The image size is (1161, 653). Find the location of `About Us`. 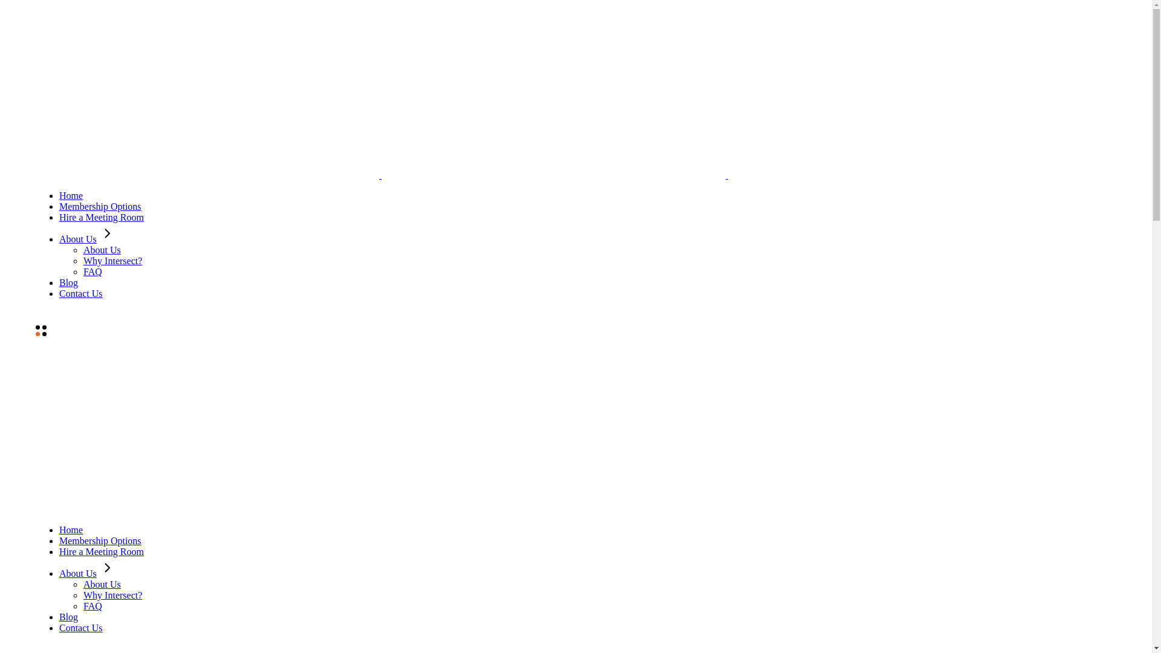

About Us is located at coordinates (102, 584).